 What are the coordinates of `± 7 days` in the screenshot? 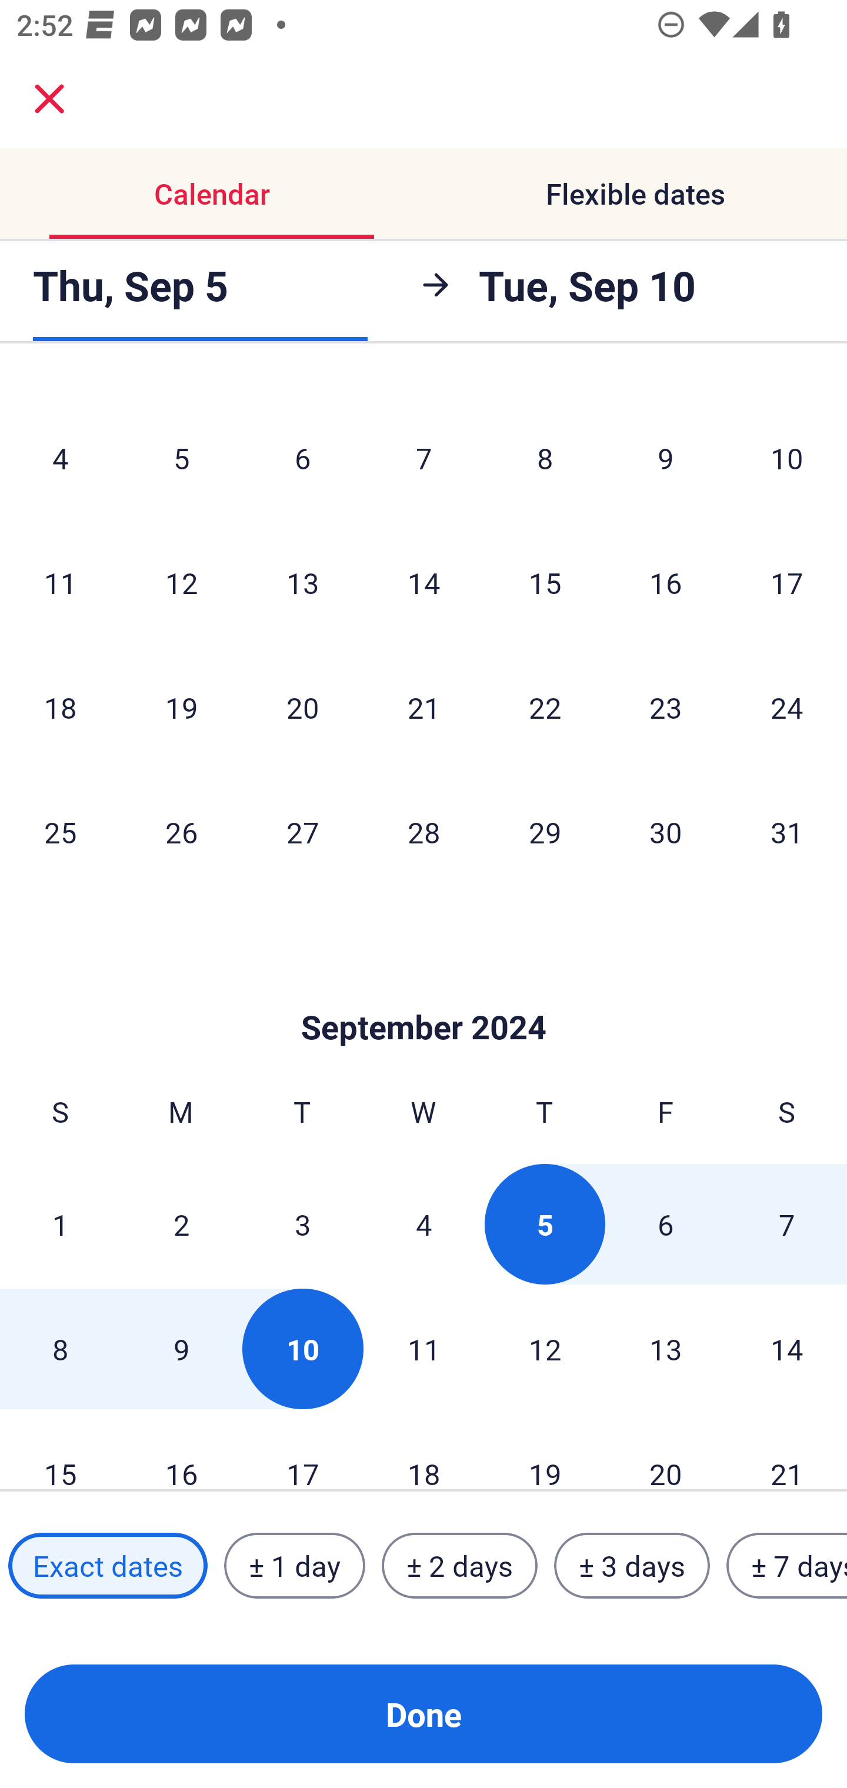 It's located at (787, 1565).